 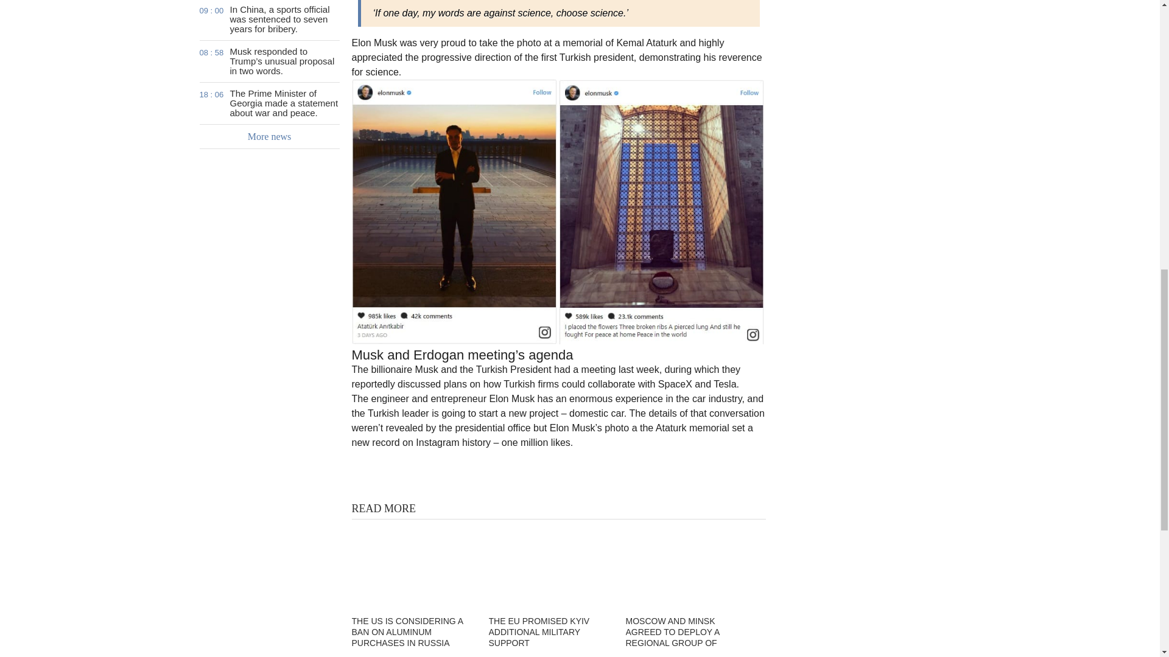 I want to click on The EU promised Kyiv additional military support, so click(x=549, y=566).